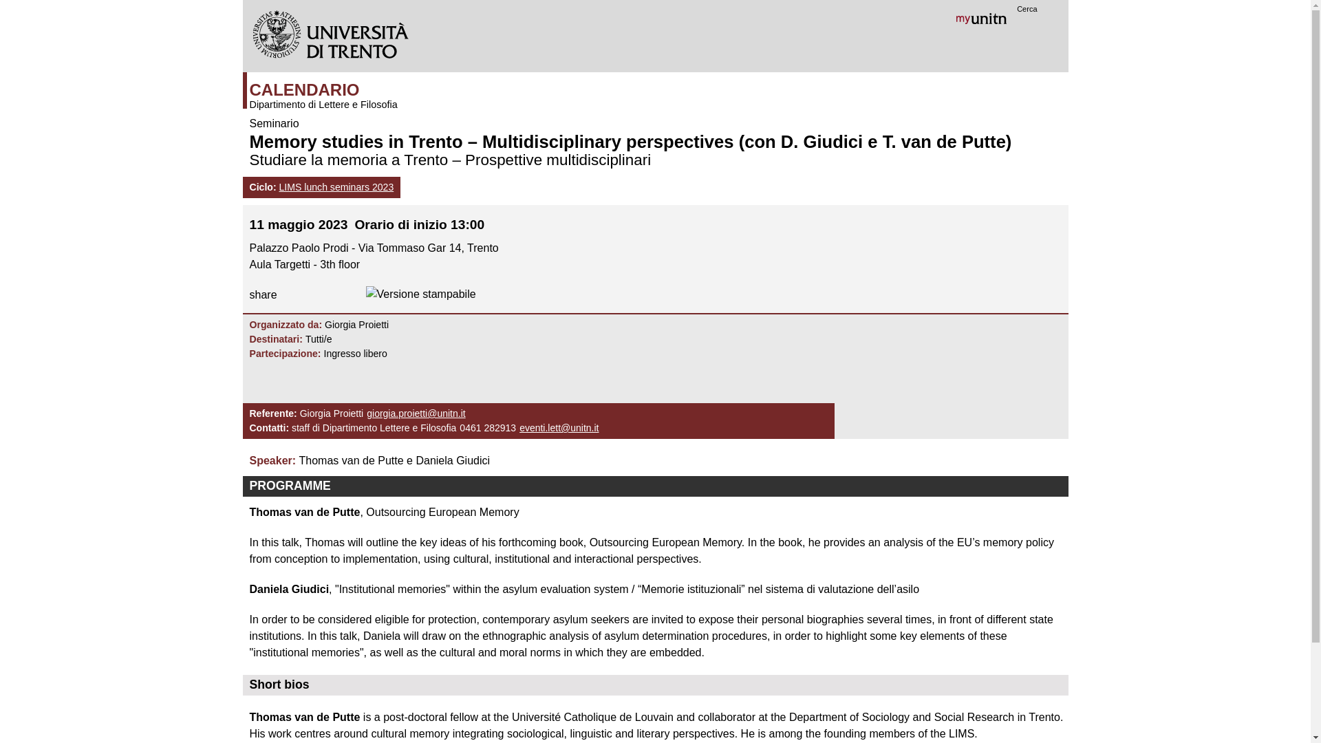  Describe the element at coordinates (350, 294) in the screenshot. I see `Share to Twitter` at that location.